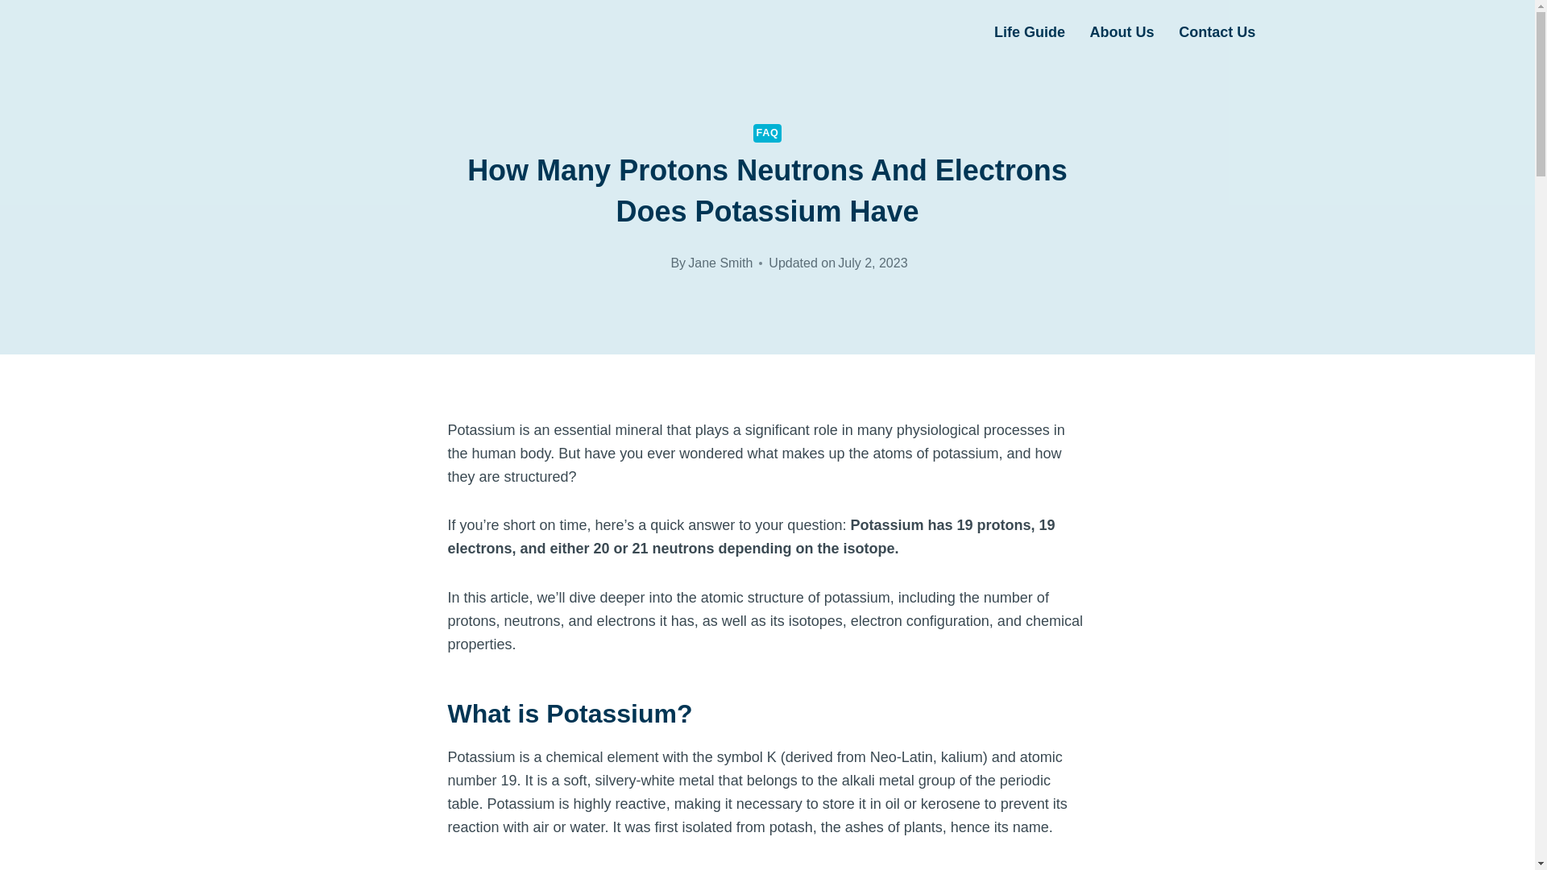 The height and width of the screenshot is (870, 1547). I want to click on About Us, so click(1122, 32).